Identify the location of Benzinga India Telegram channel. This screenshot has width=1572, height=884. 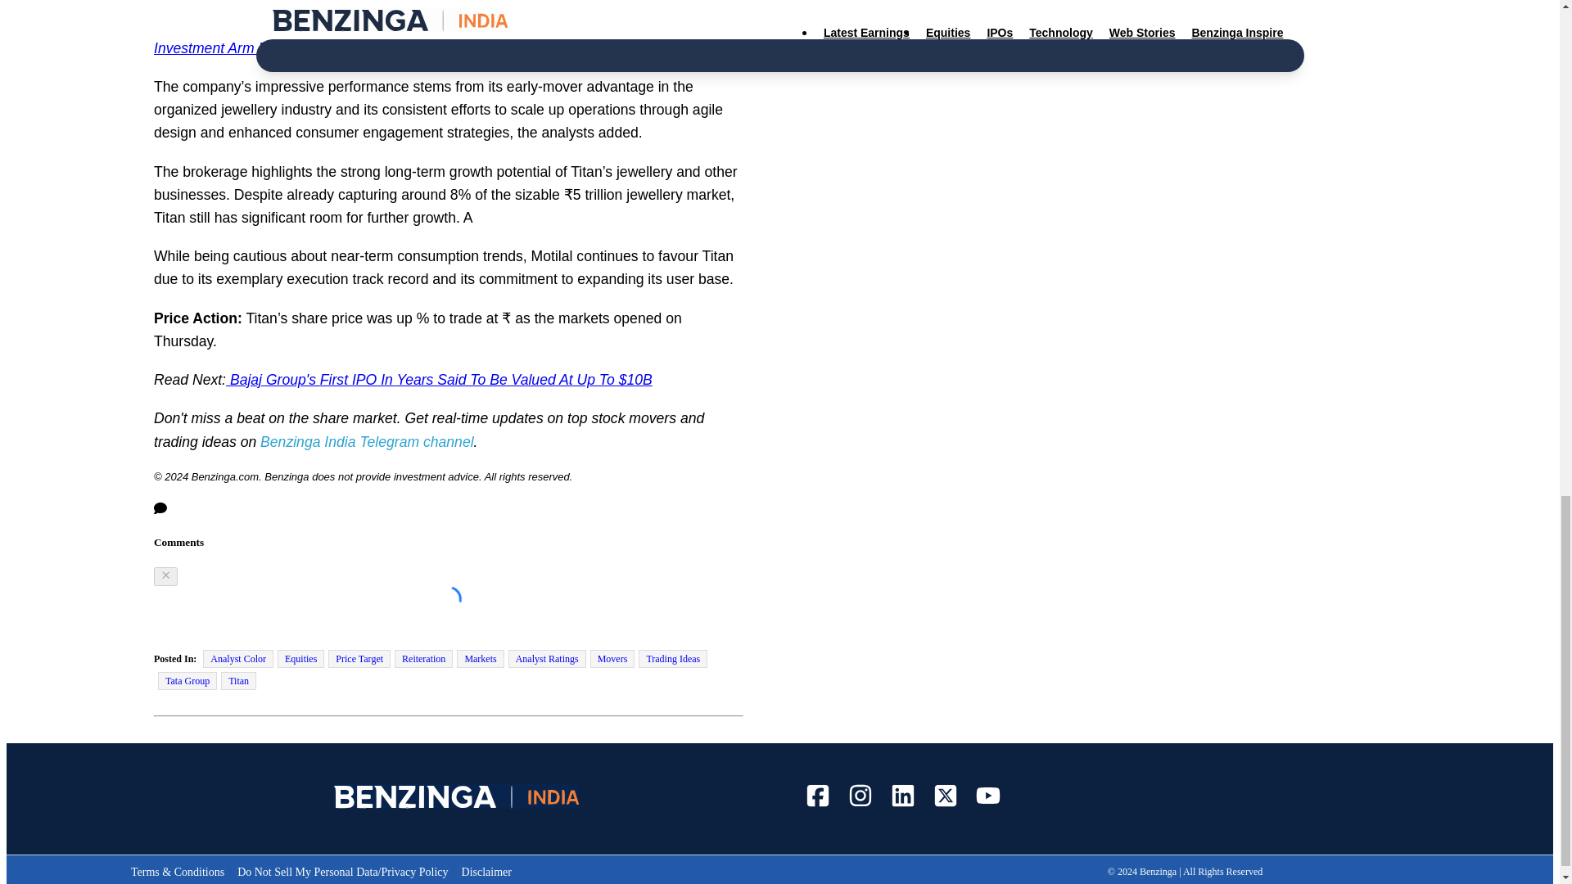
(367, 442).